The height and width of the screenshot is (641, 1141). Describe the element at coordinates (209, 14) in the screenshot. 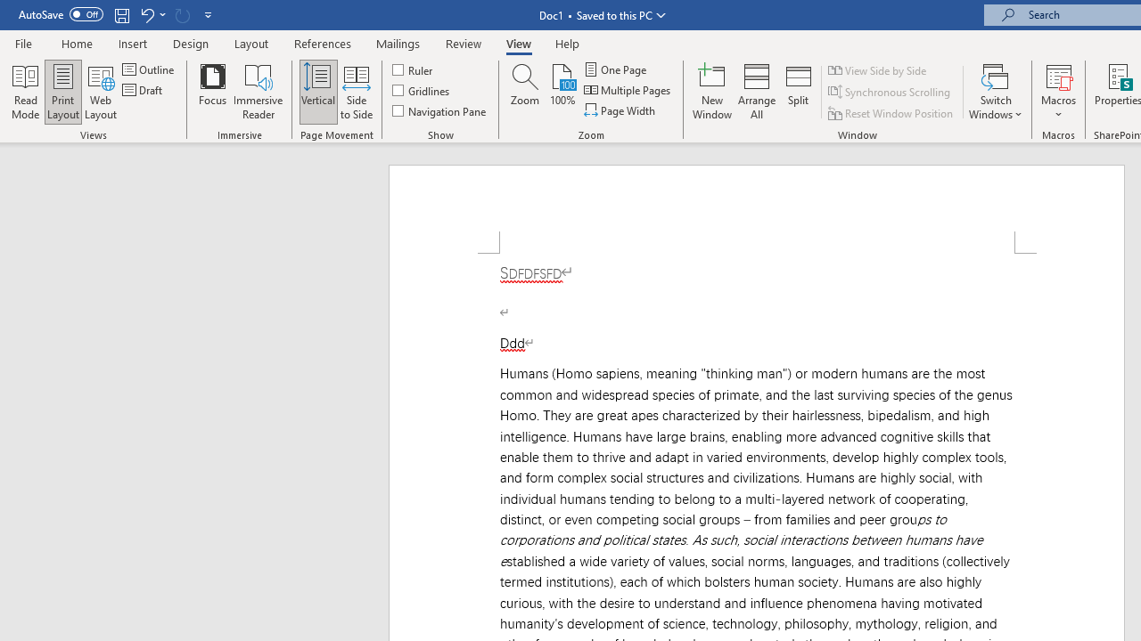

I see `Customize Quick Access Toolbar` at that location.